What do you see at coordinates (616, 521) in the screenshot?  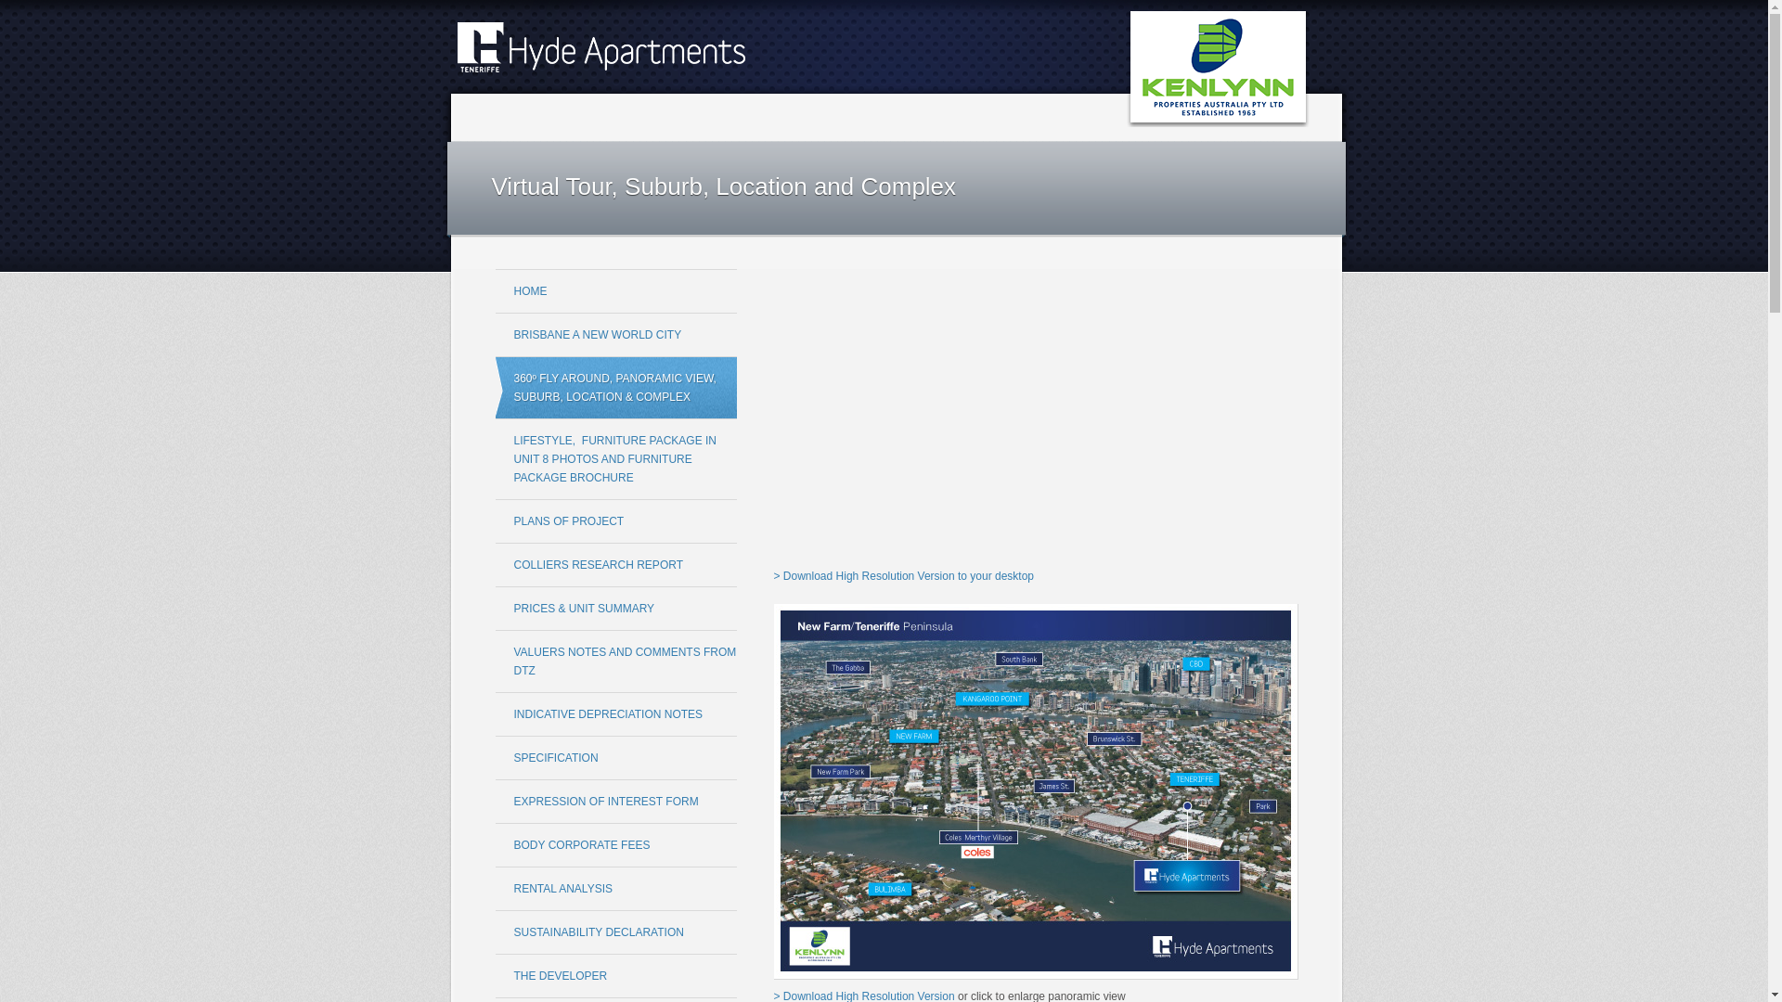 I see `PLANS OF PROJECT` at bounding box center [616, 521].